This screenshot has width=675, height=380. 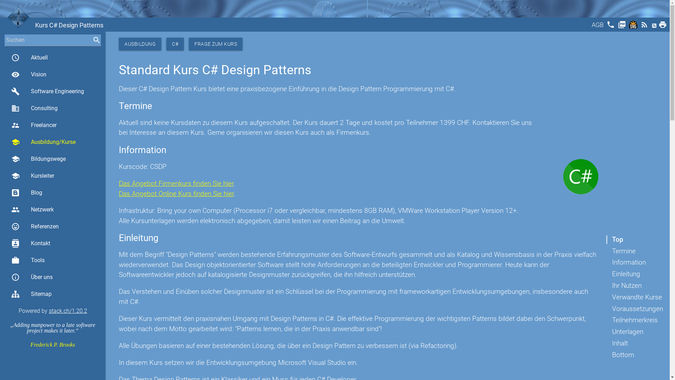 What do you see at coordinates (53, 176) in the screenshot?
I see `school
Kursleiter` at bounding box center [53, 176].